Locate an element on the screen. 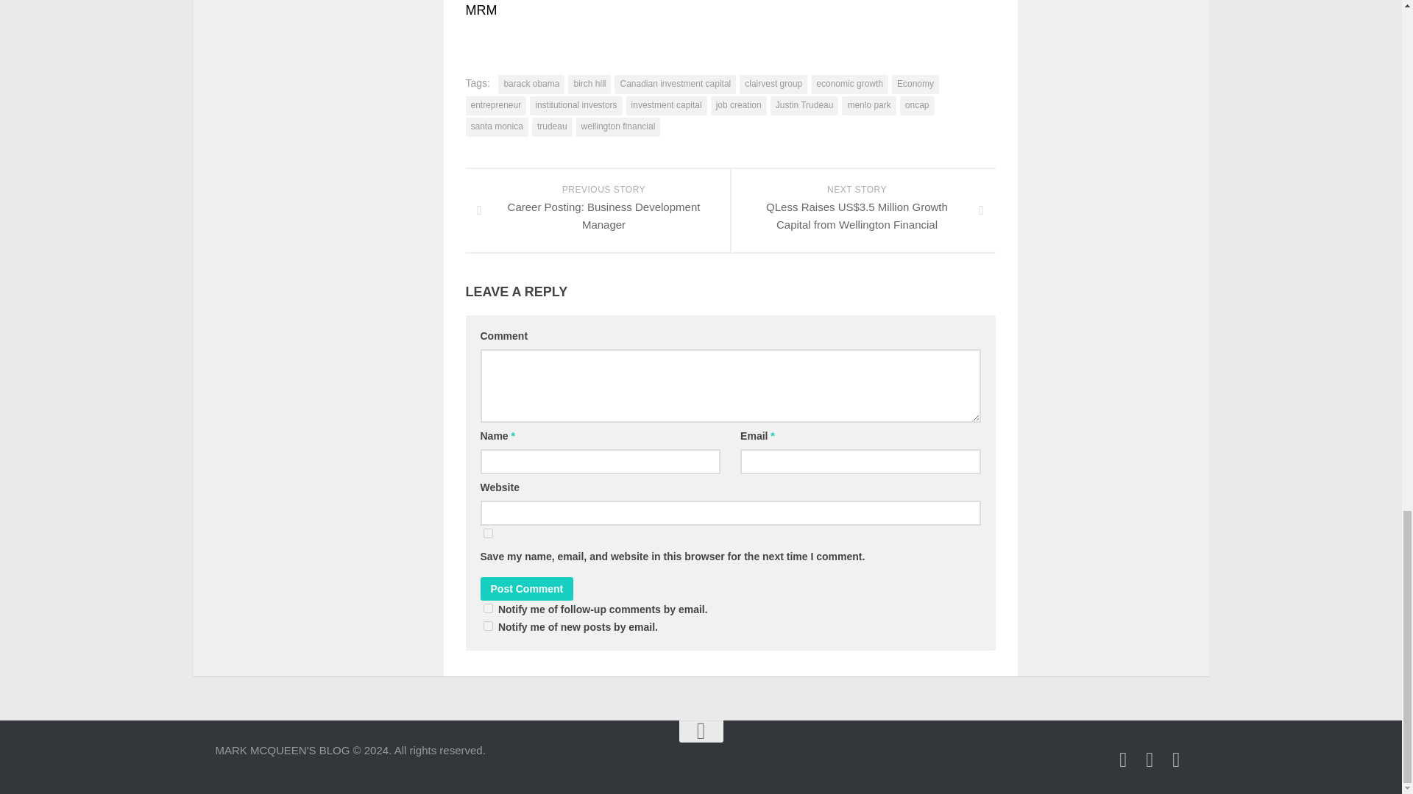 This screenshot has width=1413, height=794. yes is located at coordinates (739, 105).